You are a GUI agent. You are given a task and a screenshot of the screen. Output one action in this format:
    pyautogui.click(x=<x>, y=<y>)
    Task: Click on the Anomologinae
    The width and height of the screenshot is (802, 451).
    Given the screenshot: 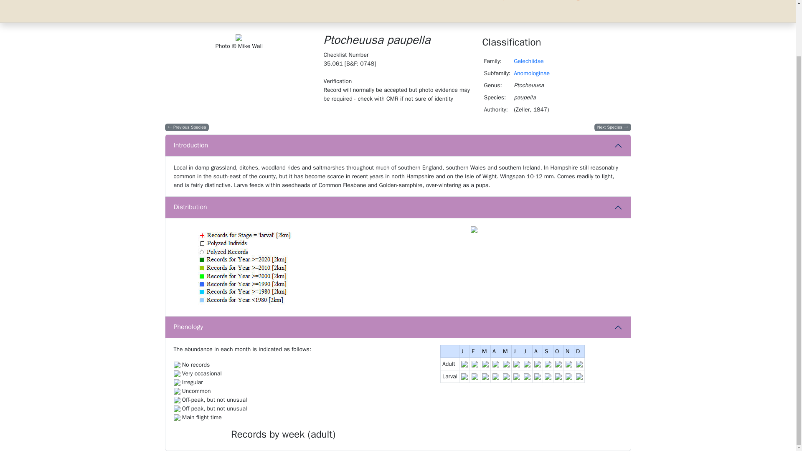 What is the action you would take?
    pyautogui.click(x=531, y=73)
    